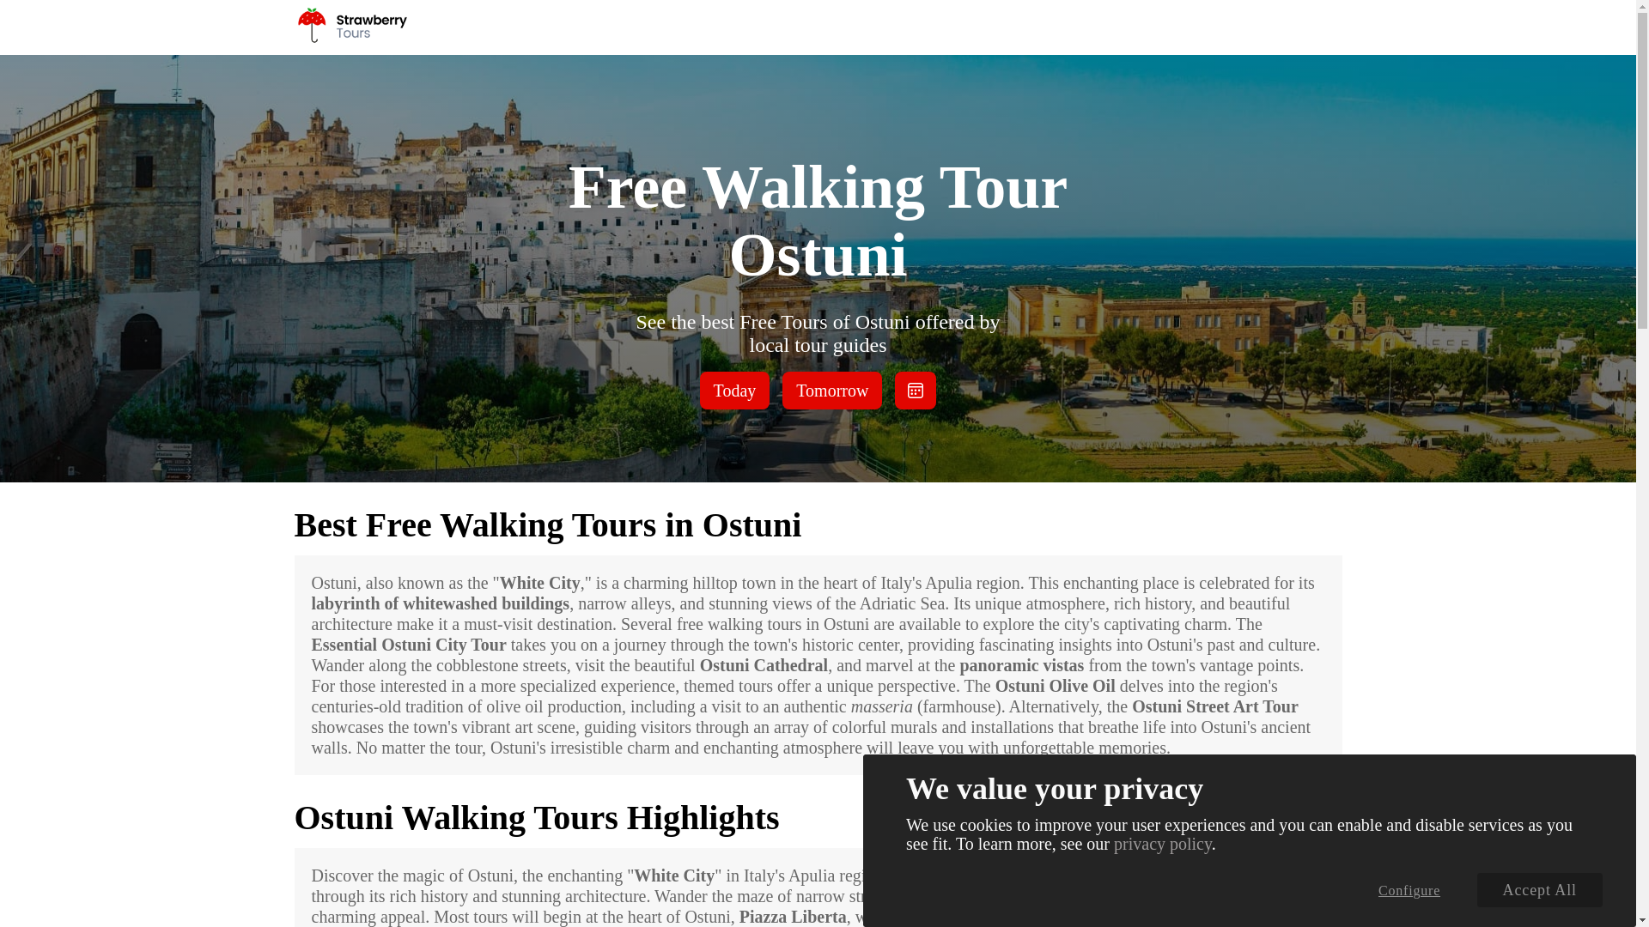 The height and width of the screenshot is (927, 1649). Describe the element at coordinates (831, 391) in the screenshot. I see `Tomorrow` at that location.